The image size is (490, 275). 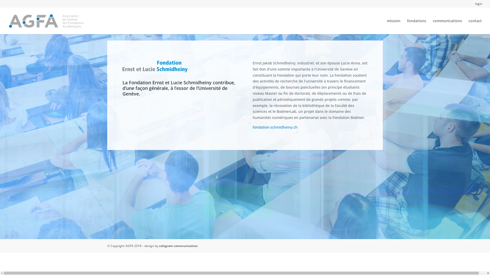 What do you see at coordinates (416, 26) in the screenshot?
I see `fondations` at bounding box center [416, 26].